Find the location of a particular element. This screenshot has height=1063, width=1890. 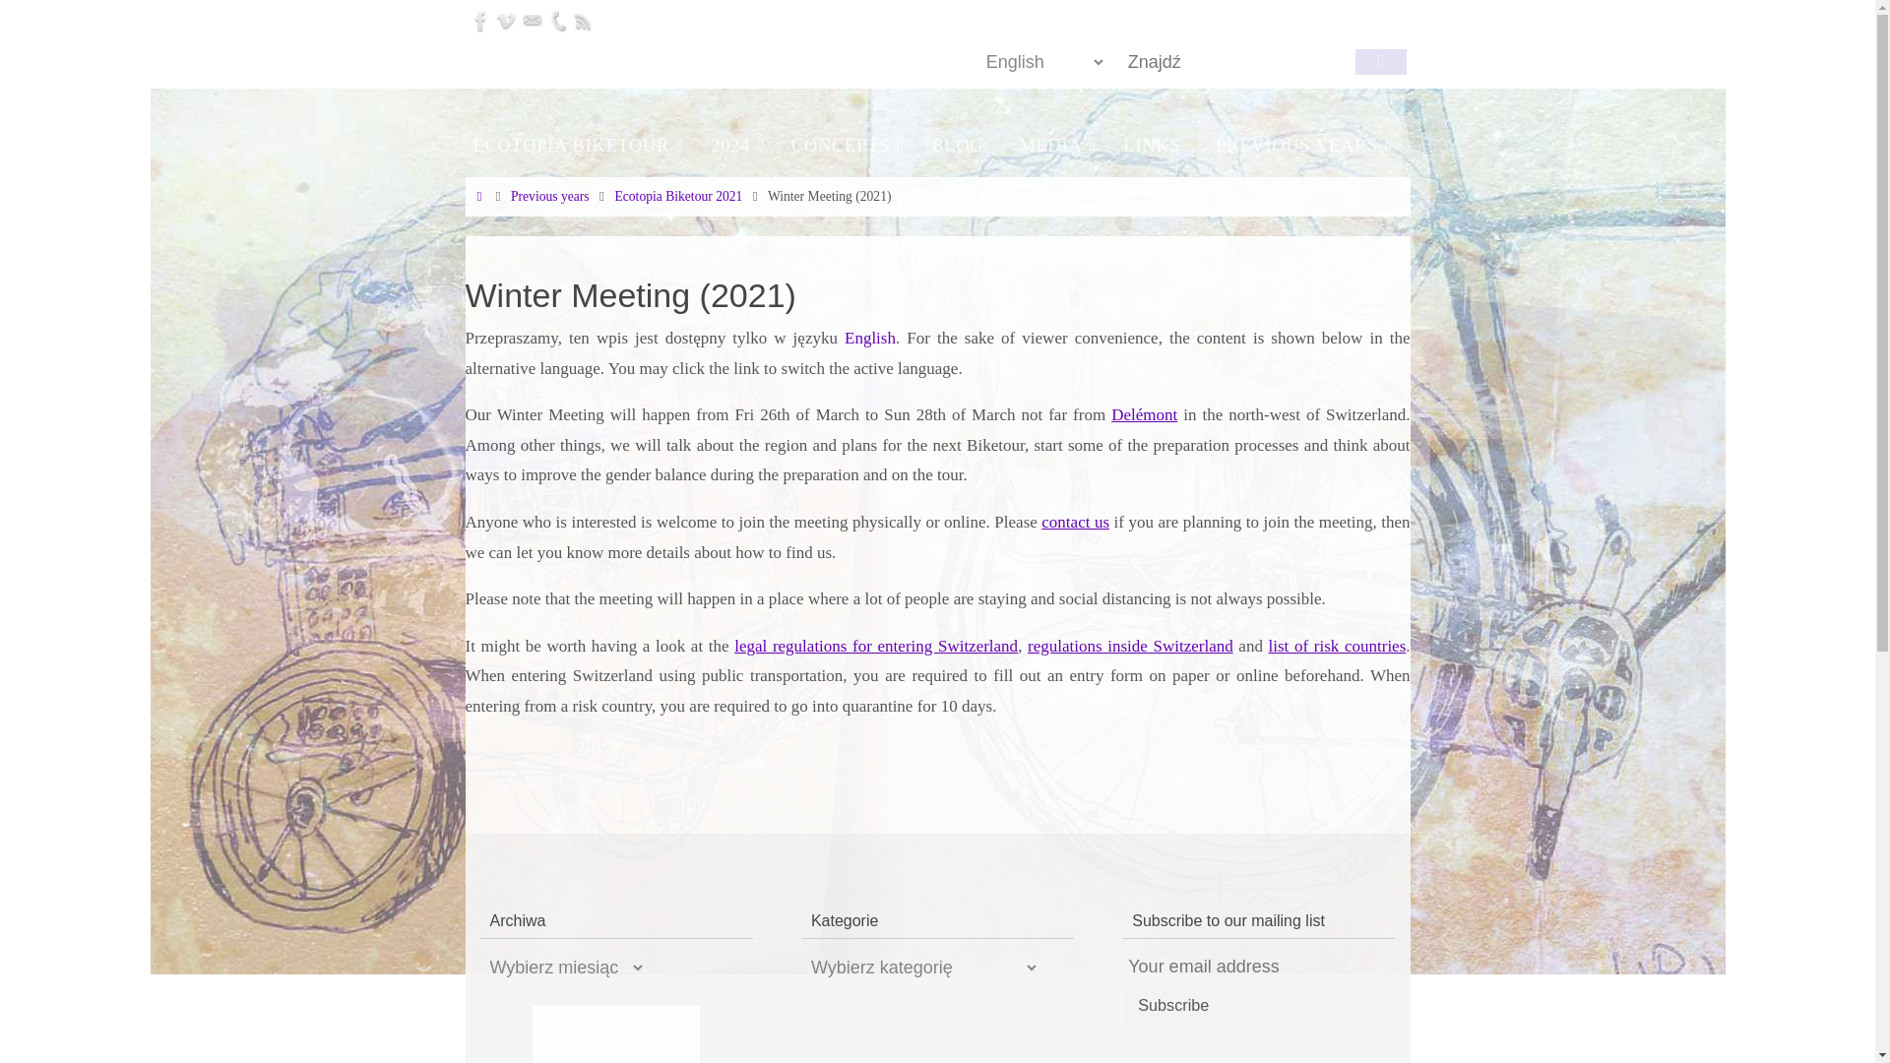

Subscribe is located at coordinates (1173, 1006).